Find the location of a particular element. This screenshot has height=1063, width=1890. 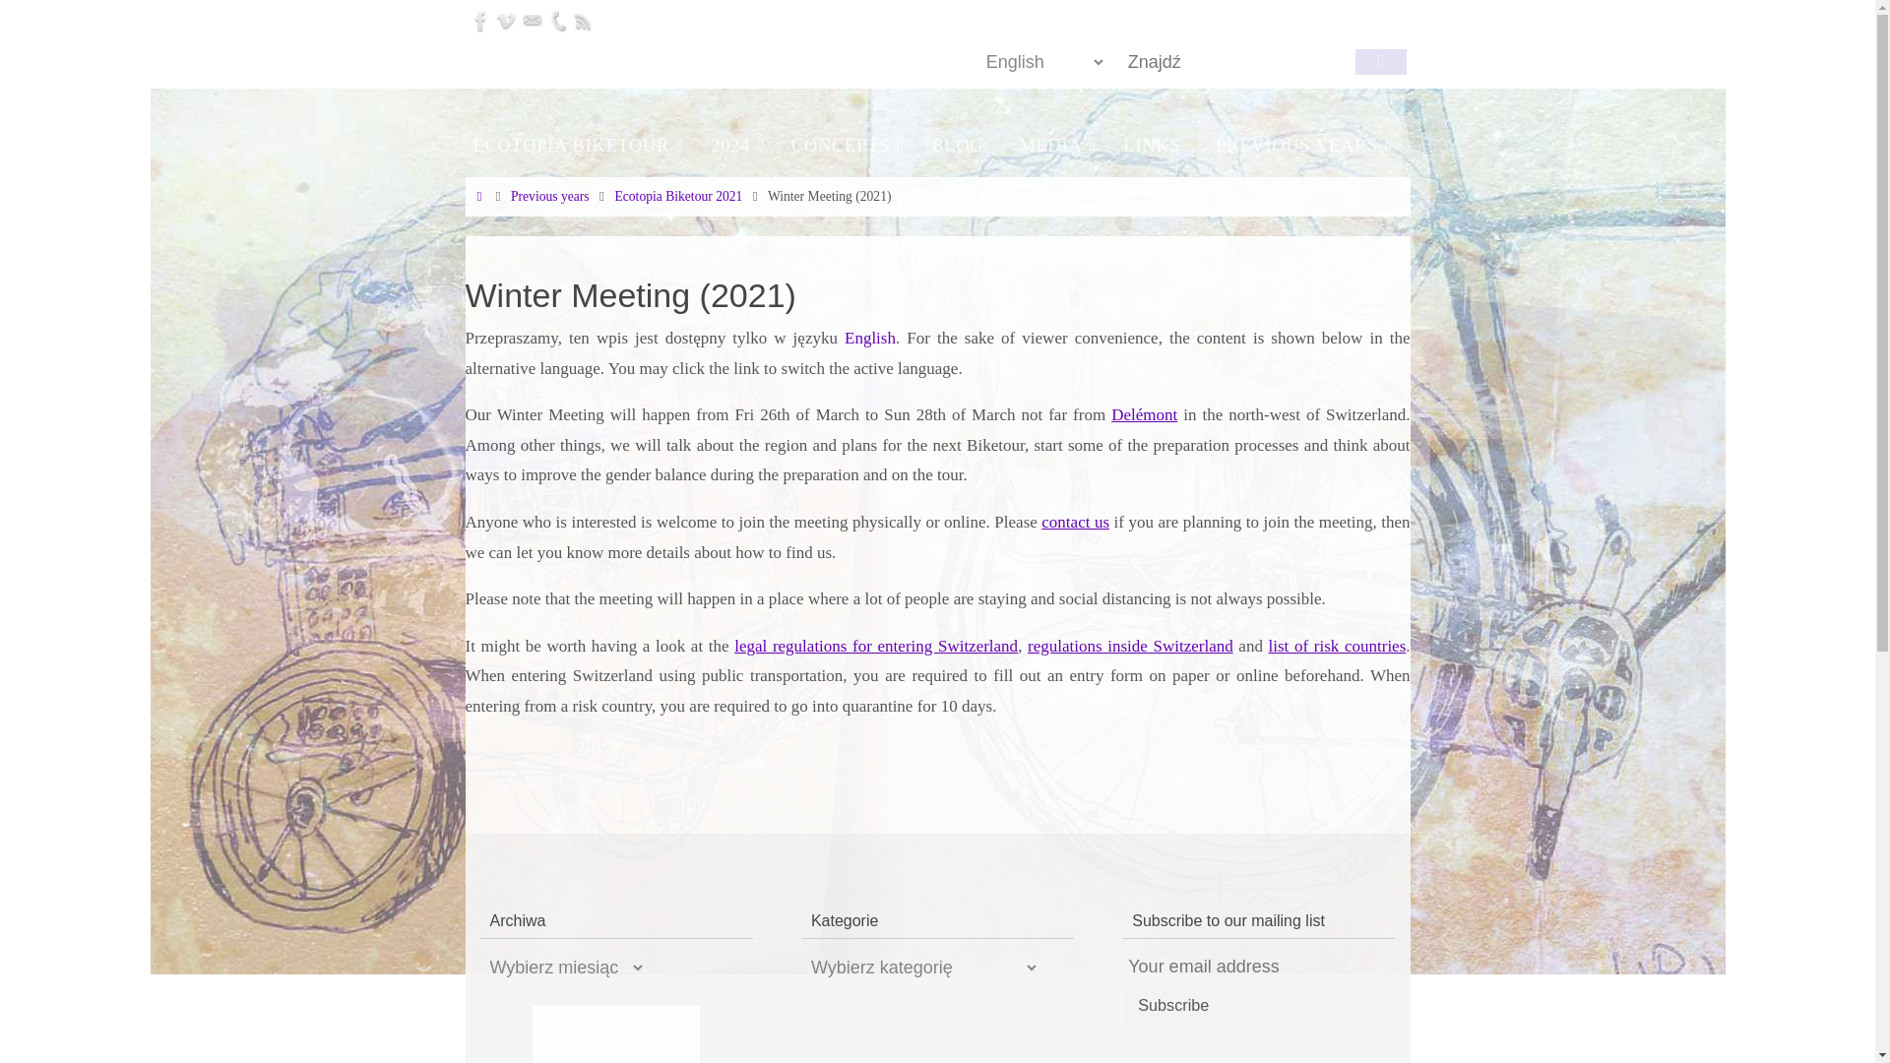

Subscribe is located at coordinates (1173, 1006).